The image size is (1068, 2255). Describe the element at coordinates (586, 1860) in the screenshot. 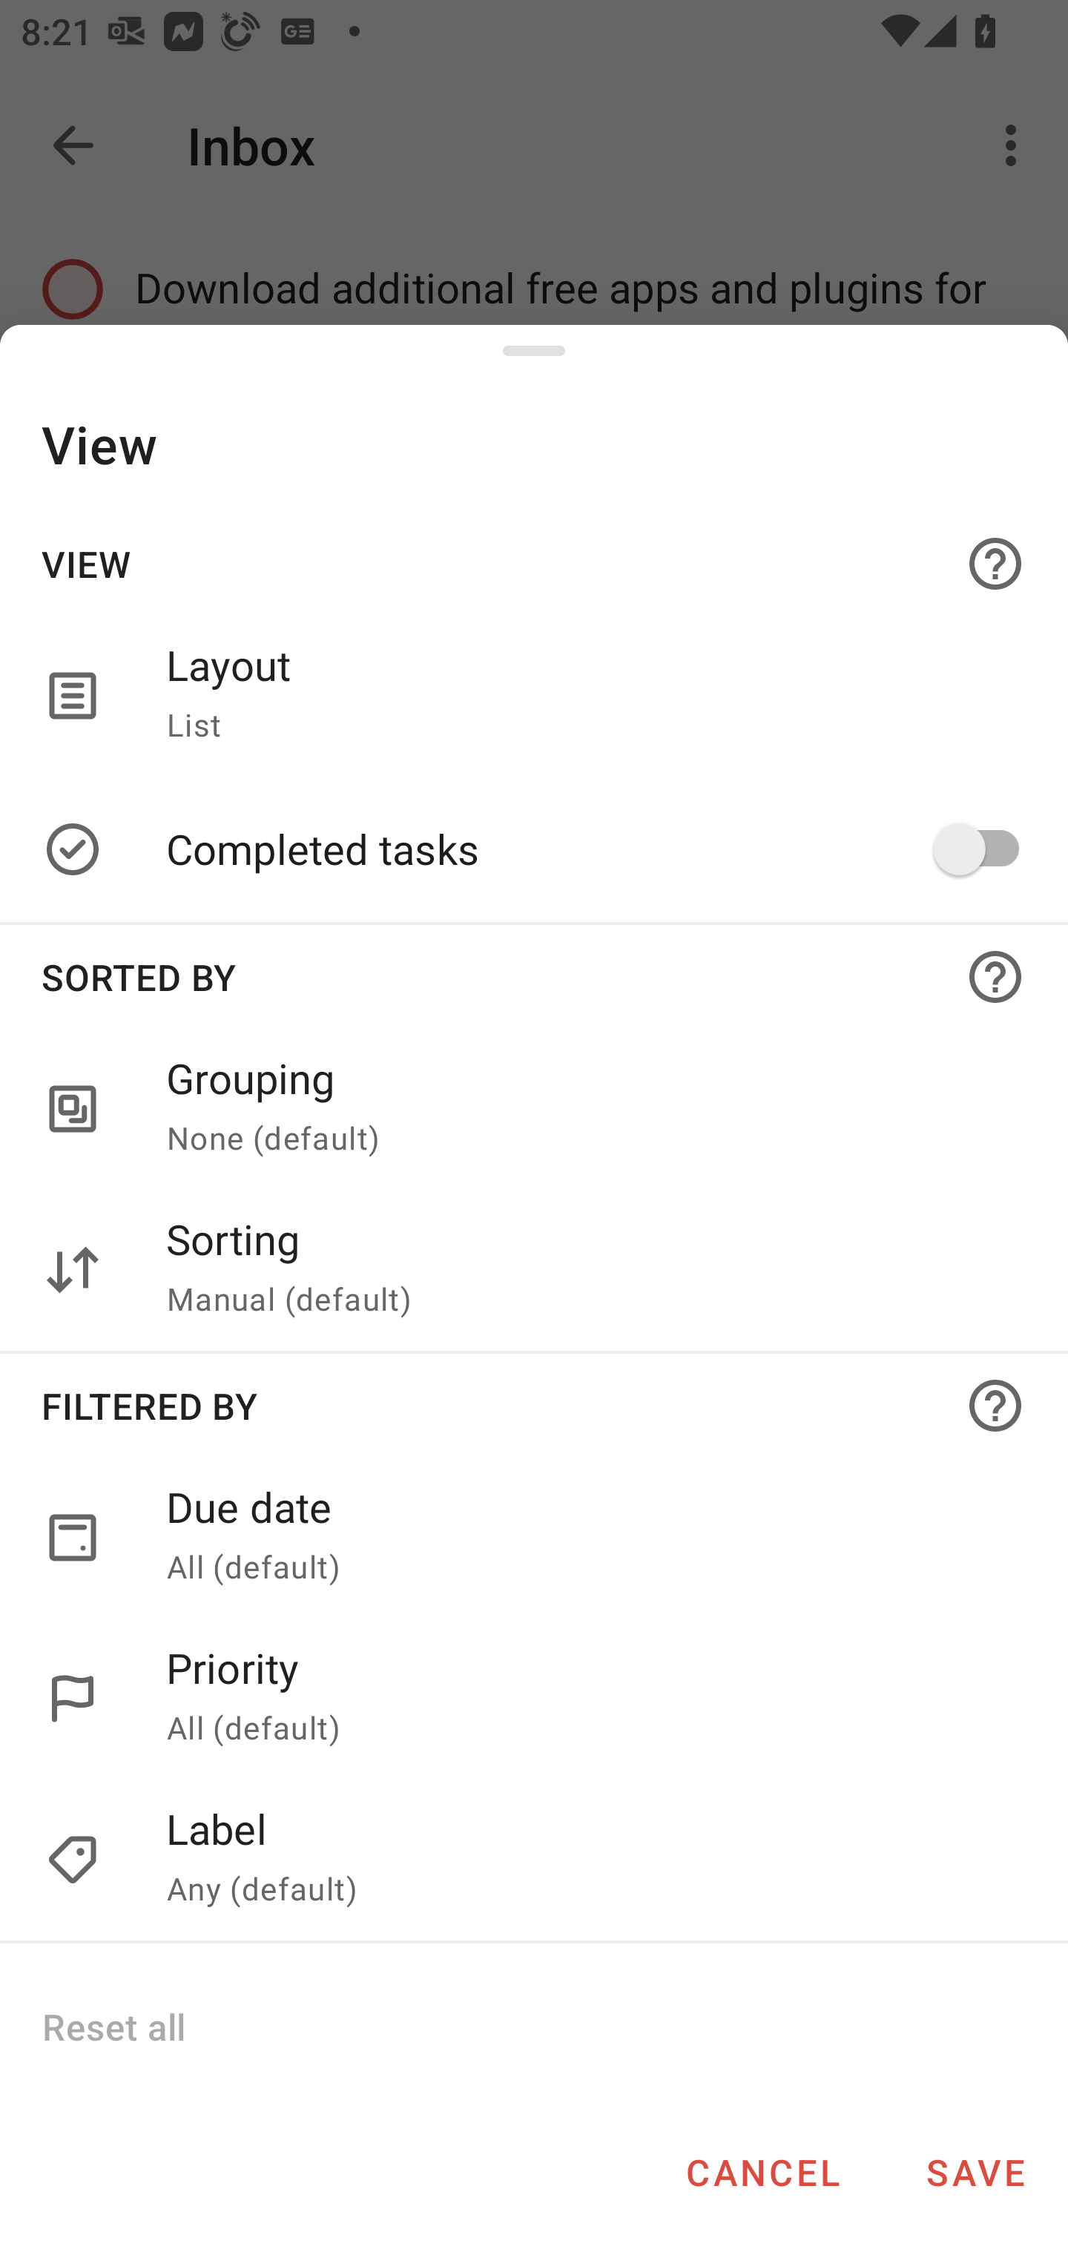

I see `Label Any (default)` at that location.